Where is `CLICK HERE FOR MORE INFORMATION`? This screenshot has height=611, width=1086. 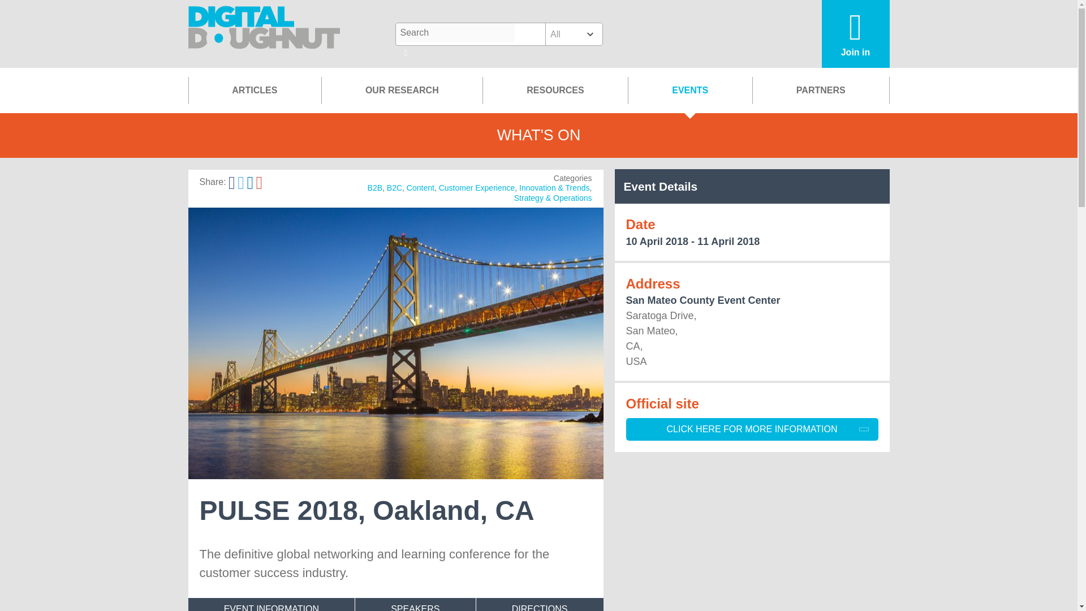 CLICK HERE FOR MORE INFORMATION is located at coordinates (751, 429).